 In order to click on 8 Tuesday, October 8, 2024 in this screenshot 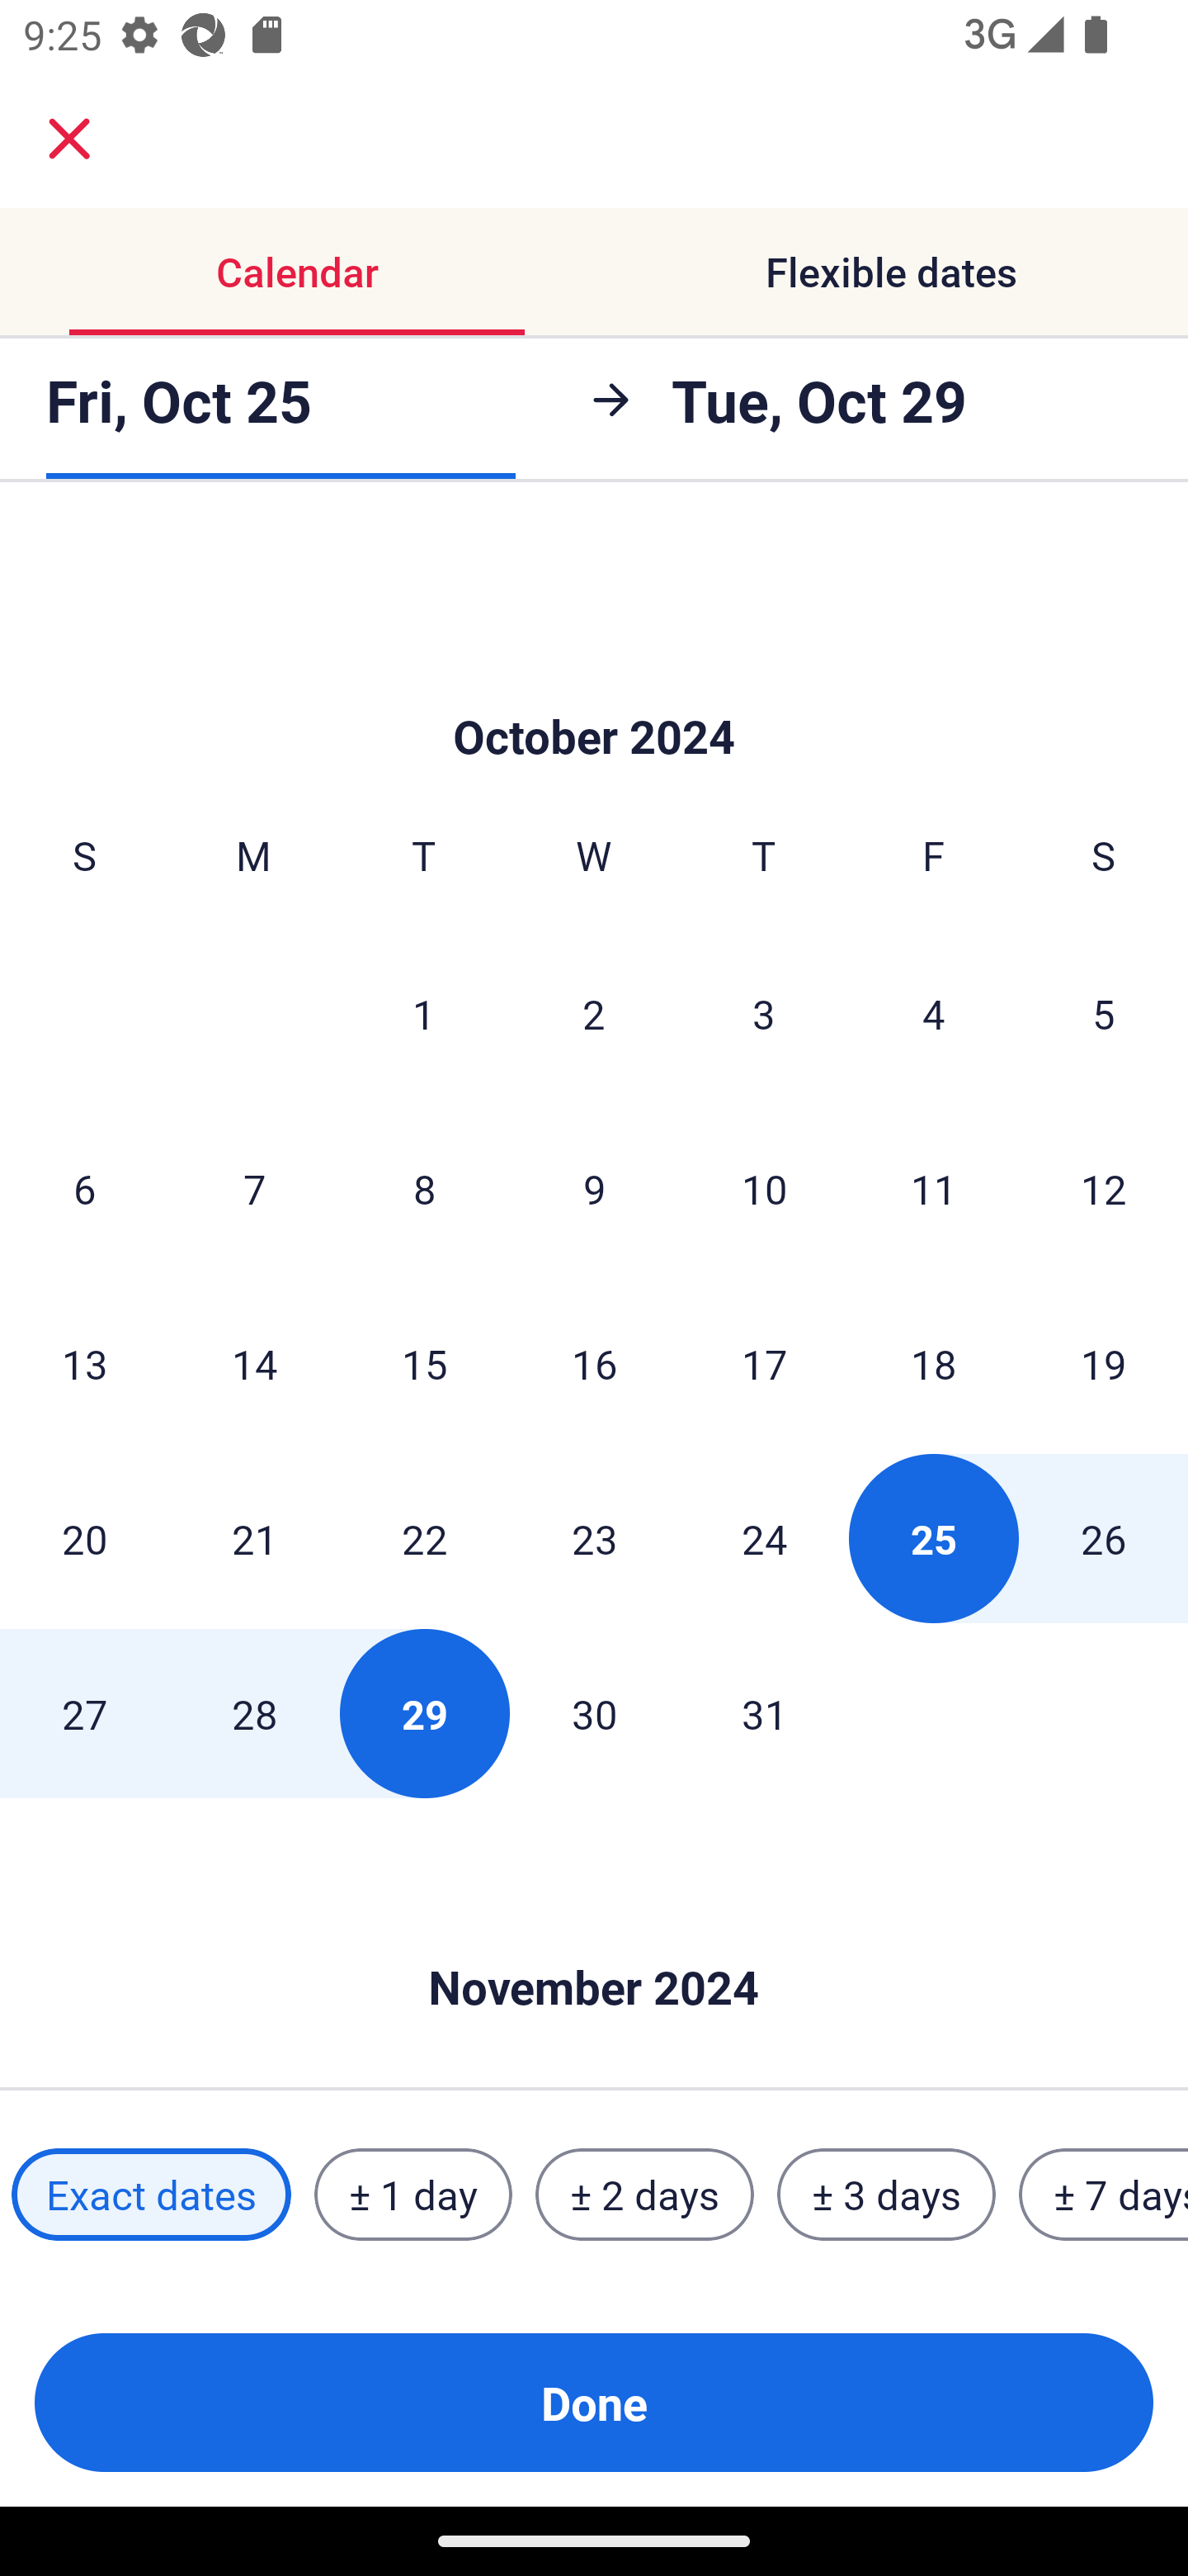, I will do `click(424, 1189)`.